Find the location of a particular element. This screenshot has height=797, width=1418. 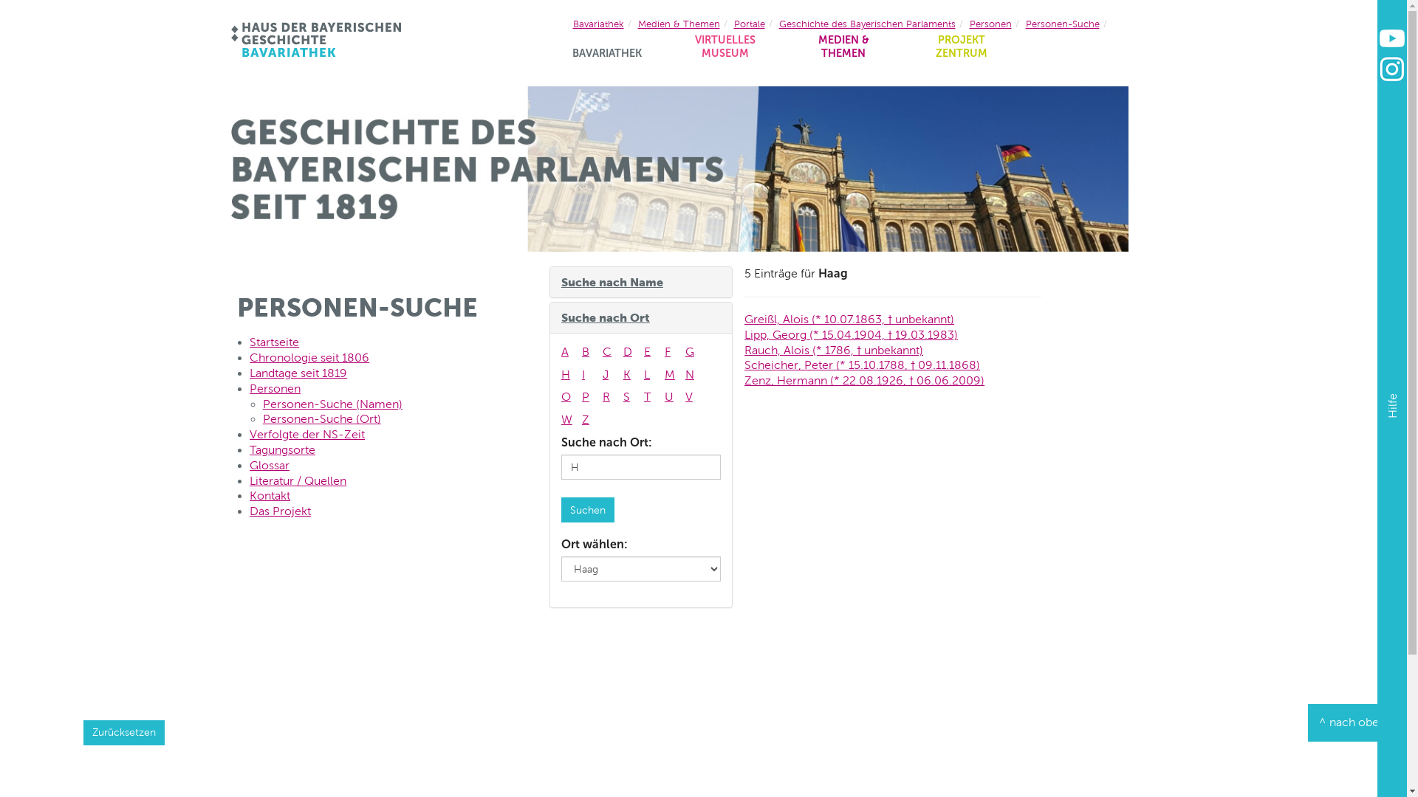

Personen-Suche (Namen) is located at coordinates (332, 404).